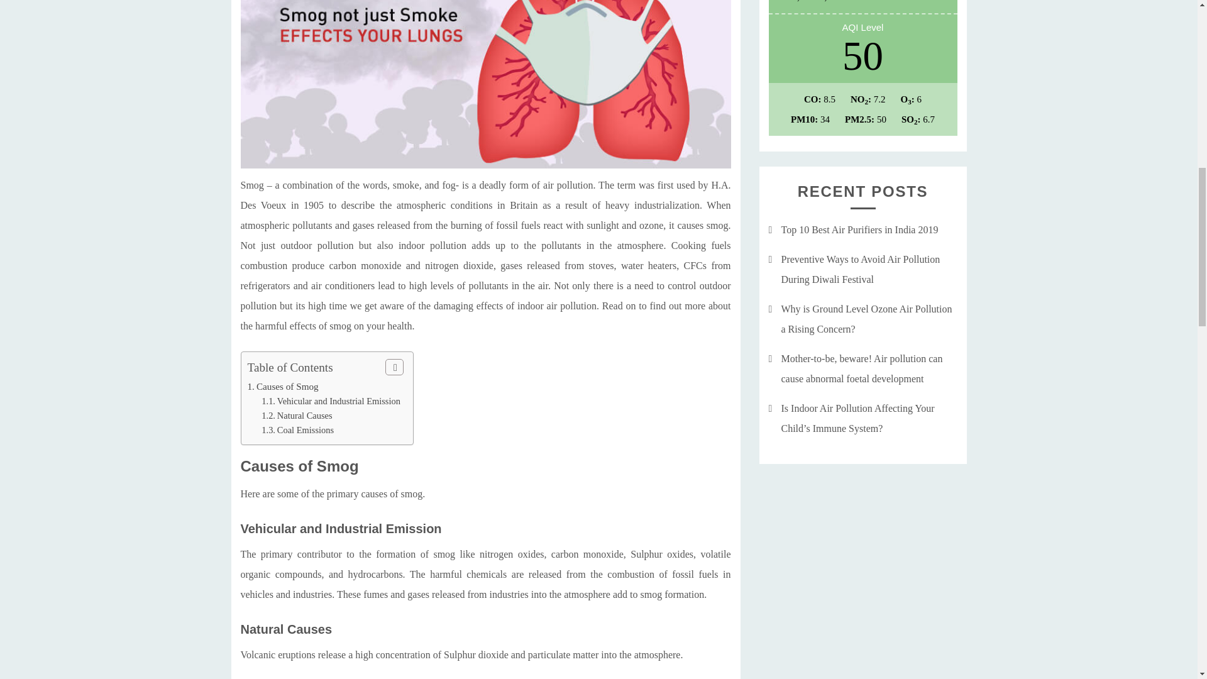 This screenshot has width=1207, height=679. Describe the element at coordinates (339, 400) in the screenshot. I see `Vehicular and Industrial Emission` at that location.